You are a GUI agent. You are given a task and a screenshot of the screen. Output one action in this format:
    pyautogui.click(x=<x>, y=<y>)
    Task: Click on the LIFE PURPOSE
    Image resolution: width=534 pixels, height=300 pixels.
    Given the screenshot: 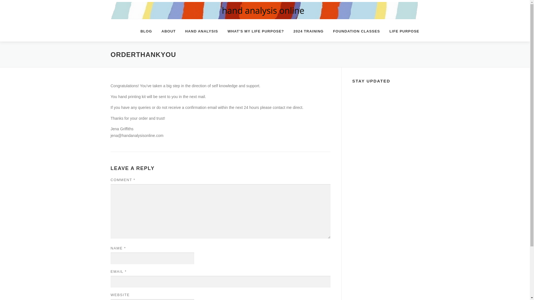 What is the action you would take?
    pyautogui.click(x=402, y=31)
    